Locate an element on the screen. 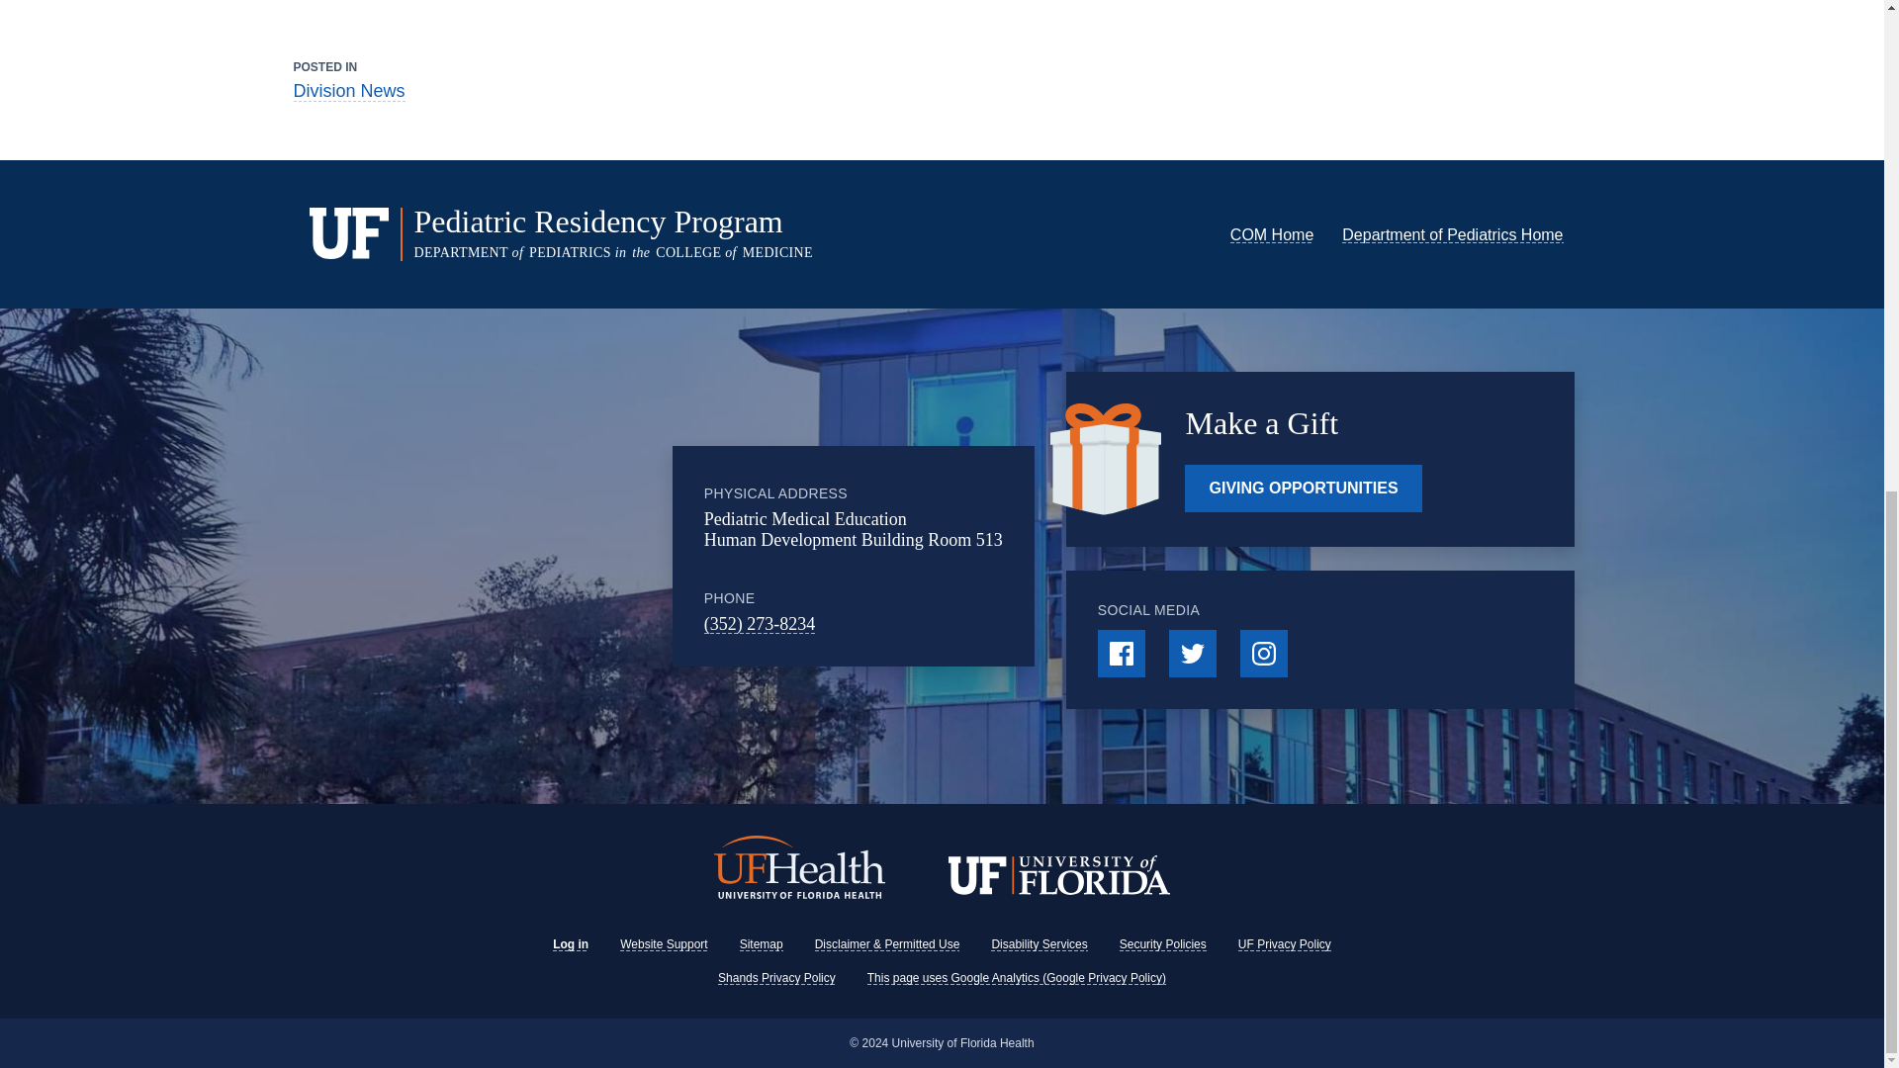  Department of Pediatrics Home is located at coordinates (1452, 234).